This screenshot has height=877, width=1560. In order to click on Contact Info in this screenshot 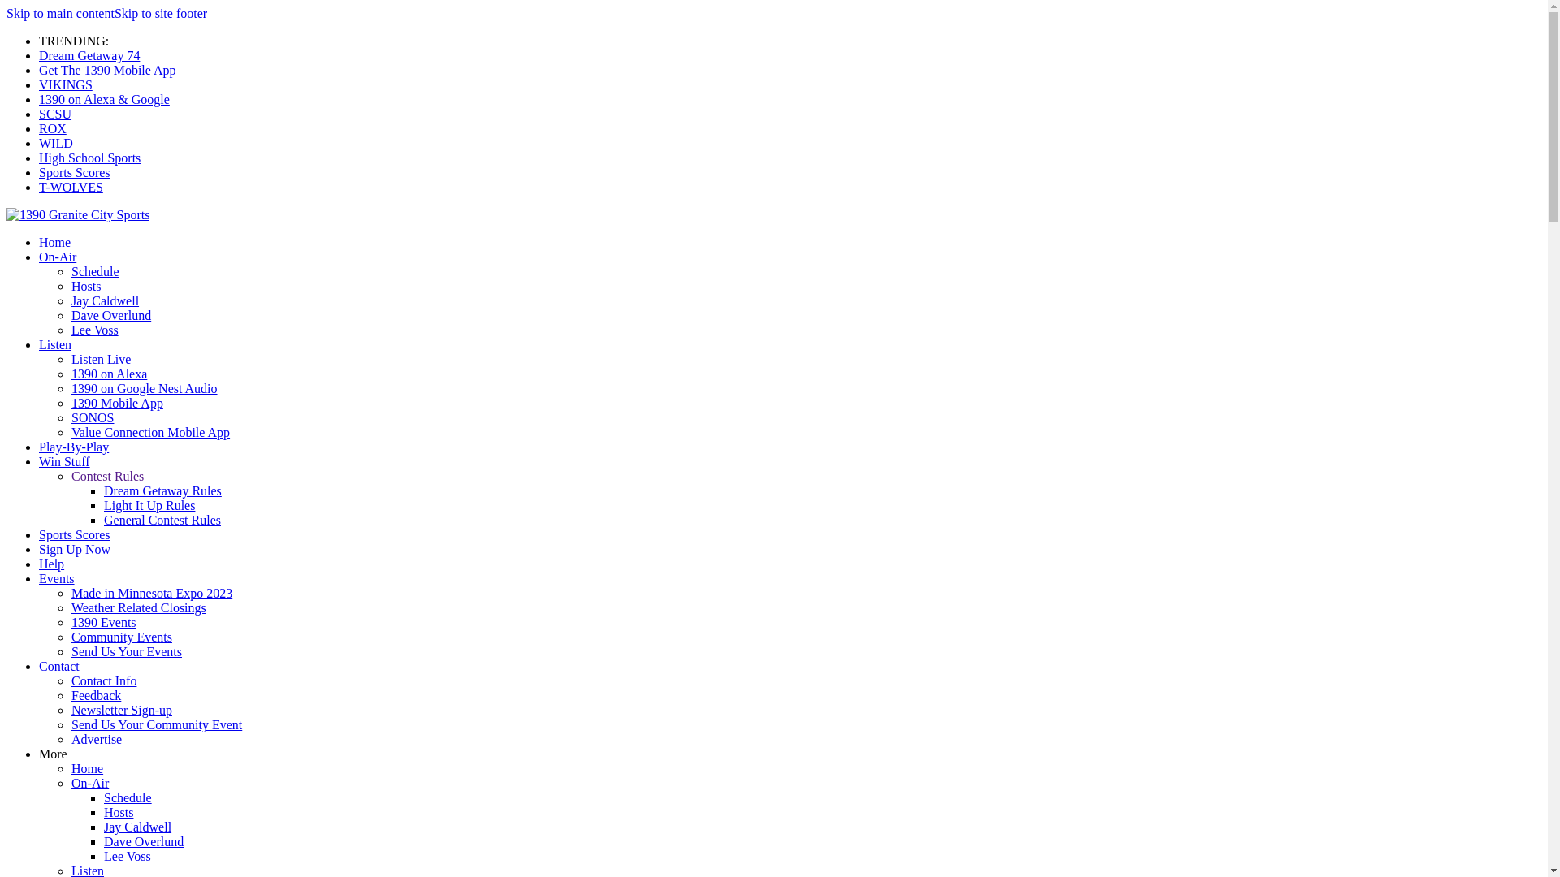, I will do `click(104, 680)`.